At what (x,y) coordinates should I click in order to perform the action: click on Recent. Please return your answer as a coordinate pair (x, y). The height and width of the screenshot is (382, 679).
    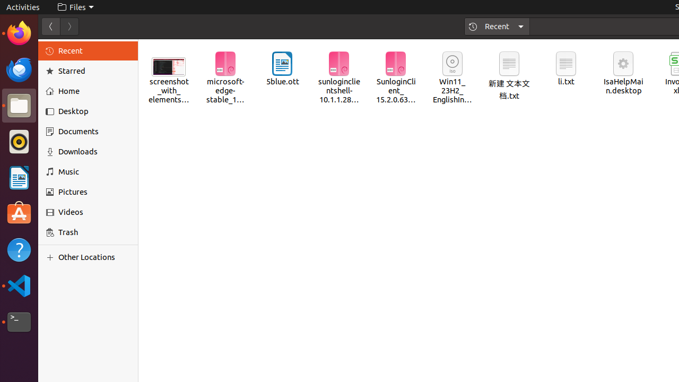
    Looking at the image, I should click on (498, 27).